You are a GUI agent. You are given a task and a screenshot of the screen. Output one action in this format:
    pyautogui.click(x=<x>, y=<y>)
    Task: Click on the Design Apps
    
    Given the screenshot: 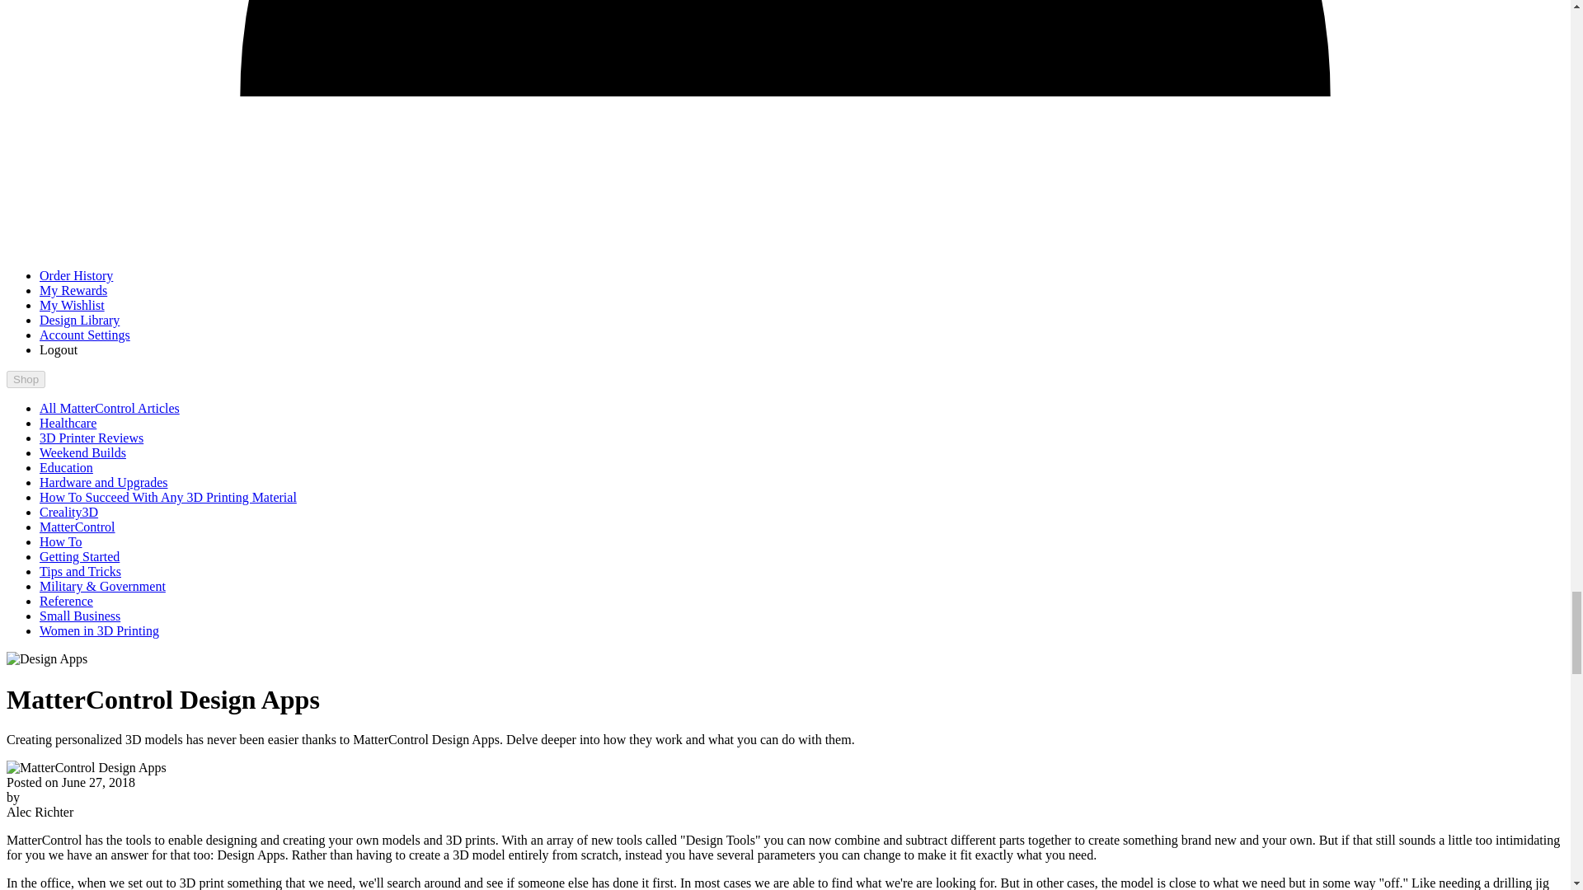 What is the action you would take?
    pyautogui.click(x=46, y=658)
    